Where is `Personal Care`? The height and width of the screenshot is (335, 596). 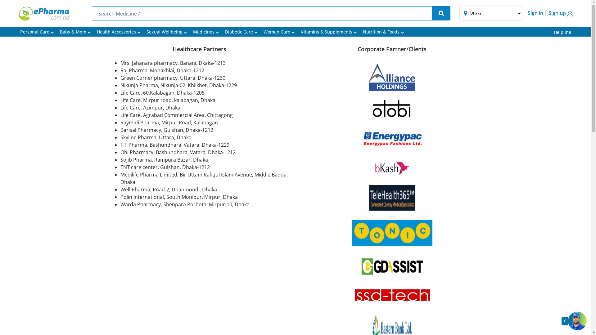
Personal Care is located at coordinates (37, 32).